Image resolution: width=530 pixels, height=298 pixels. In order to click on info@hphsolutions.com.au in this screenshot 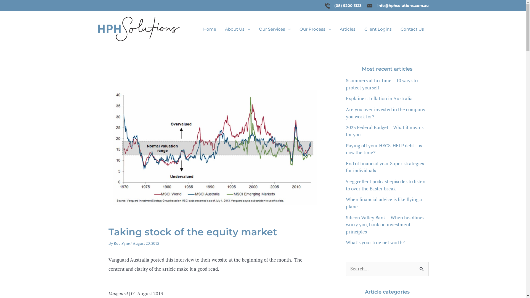, I will do `click(403, 6)`.